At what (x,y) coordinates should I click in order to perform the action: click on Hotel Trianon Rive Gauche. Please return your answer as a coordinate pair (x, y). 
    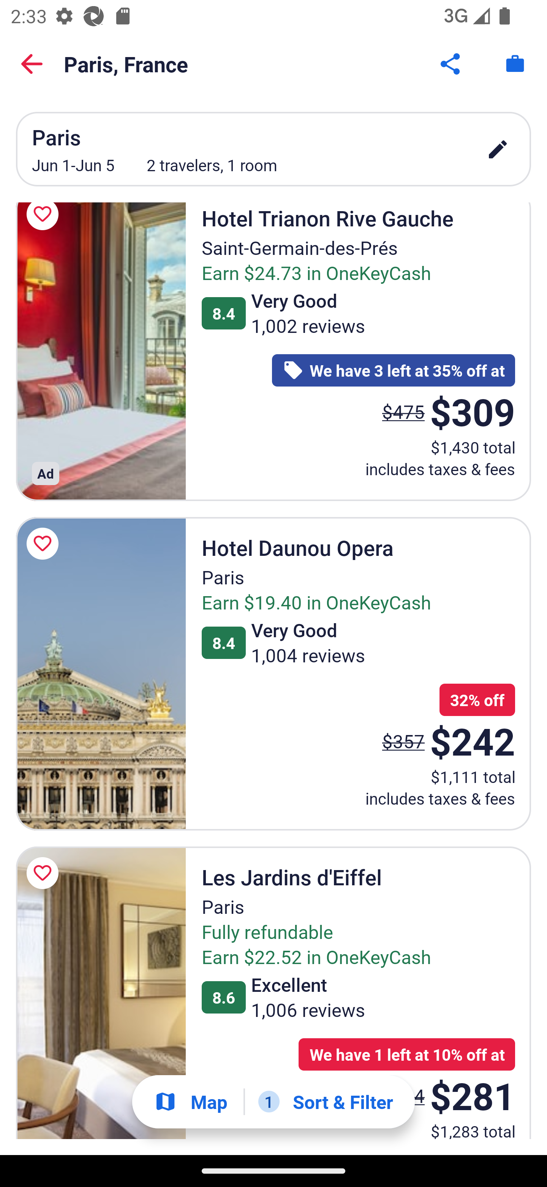
    Looking at the image, I should click on (101, 352).